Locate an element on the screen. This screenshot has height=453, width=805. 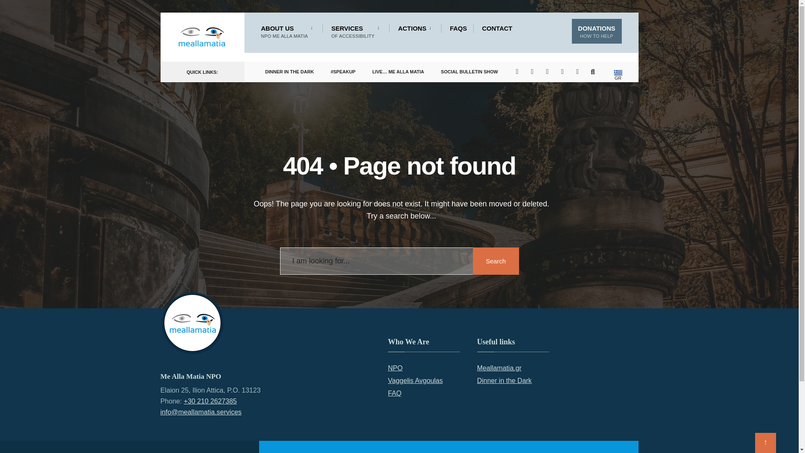
Scroll to top is located at coordinates (564, 71).